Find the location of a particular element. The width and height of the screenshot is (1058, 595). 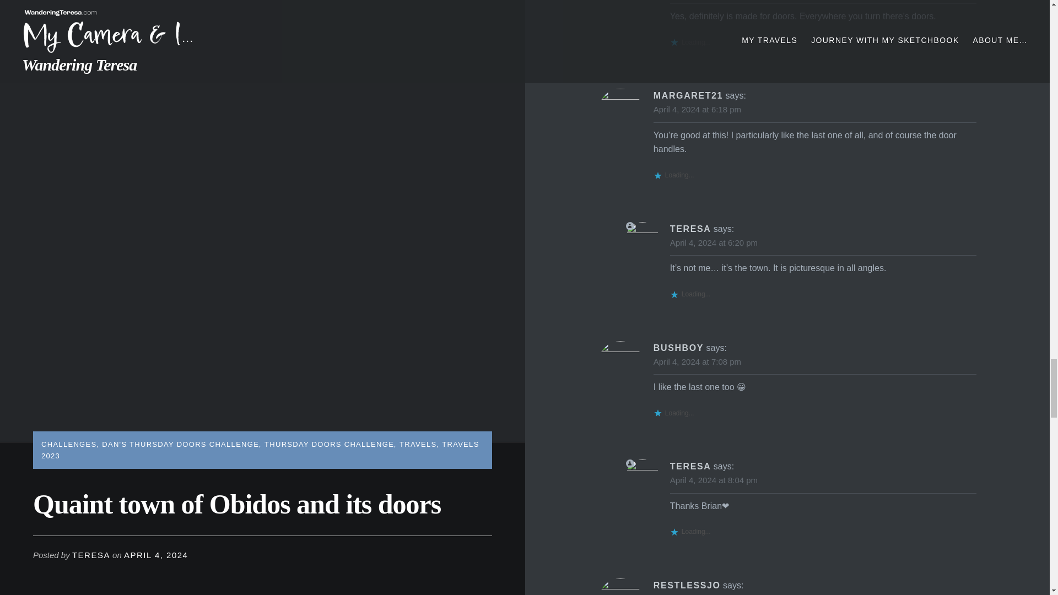

April 4, 2024 at 7:08 pm is located at coordinates (698, 361).